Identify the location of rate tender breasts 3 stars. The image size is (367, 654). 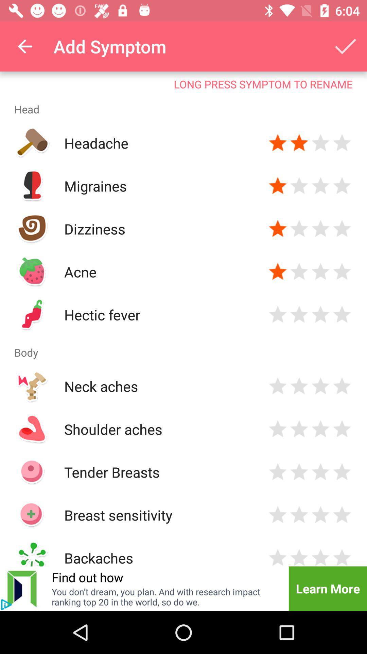
(321, 472).